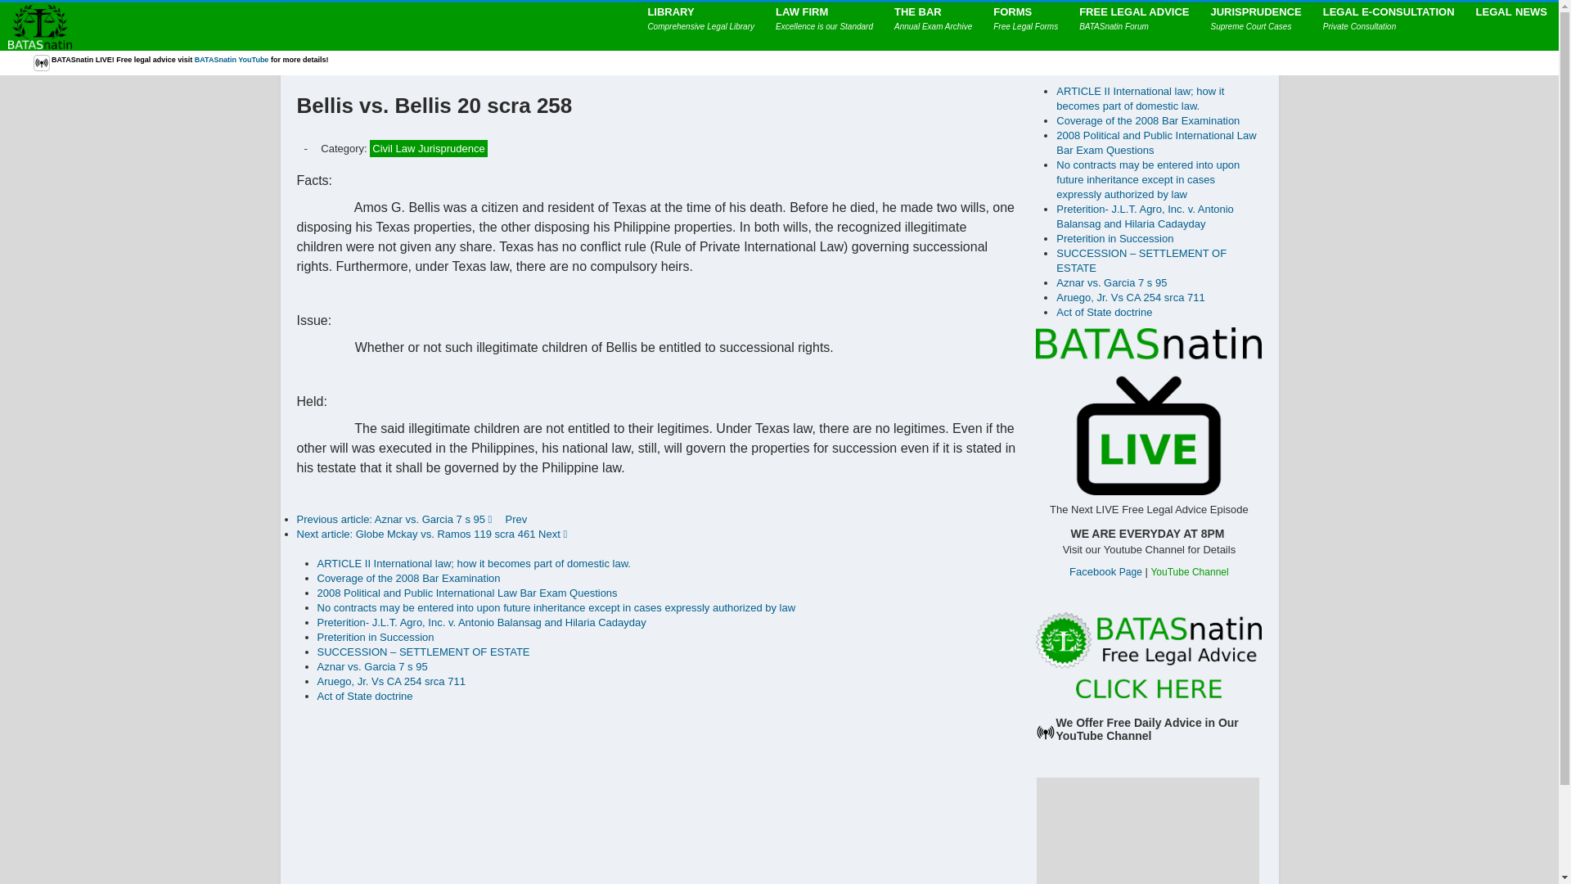 The image size is (1571, 884). Describe the element at coordinates (1148, 411) in the screenshot. I see `BATASnatin LIVE Pilot Broadcast Countdown` at that location.